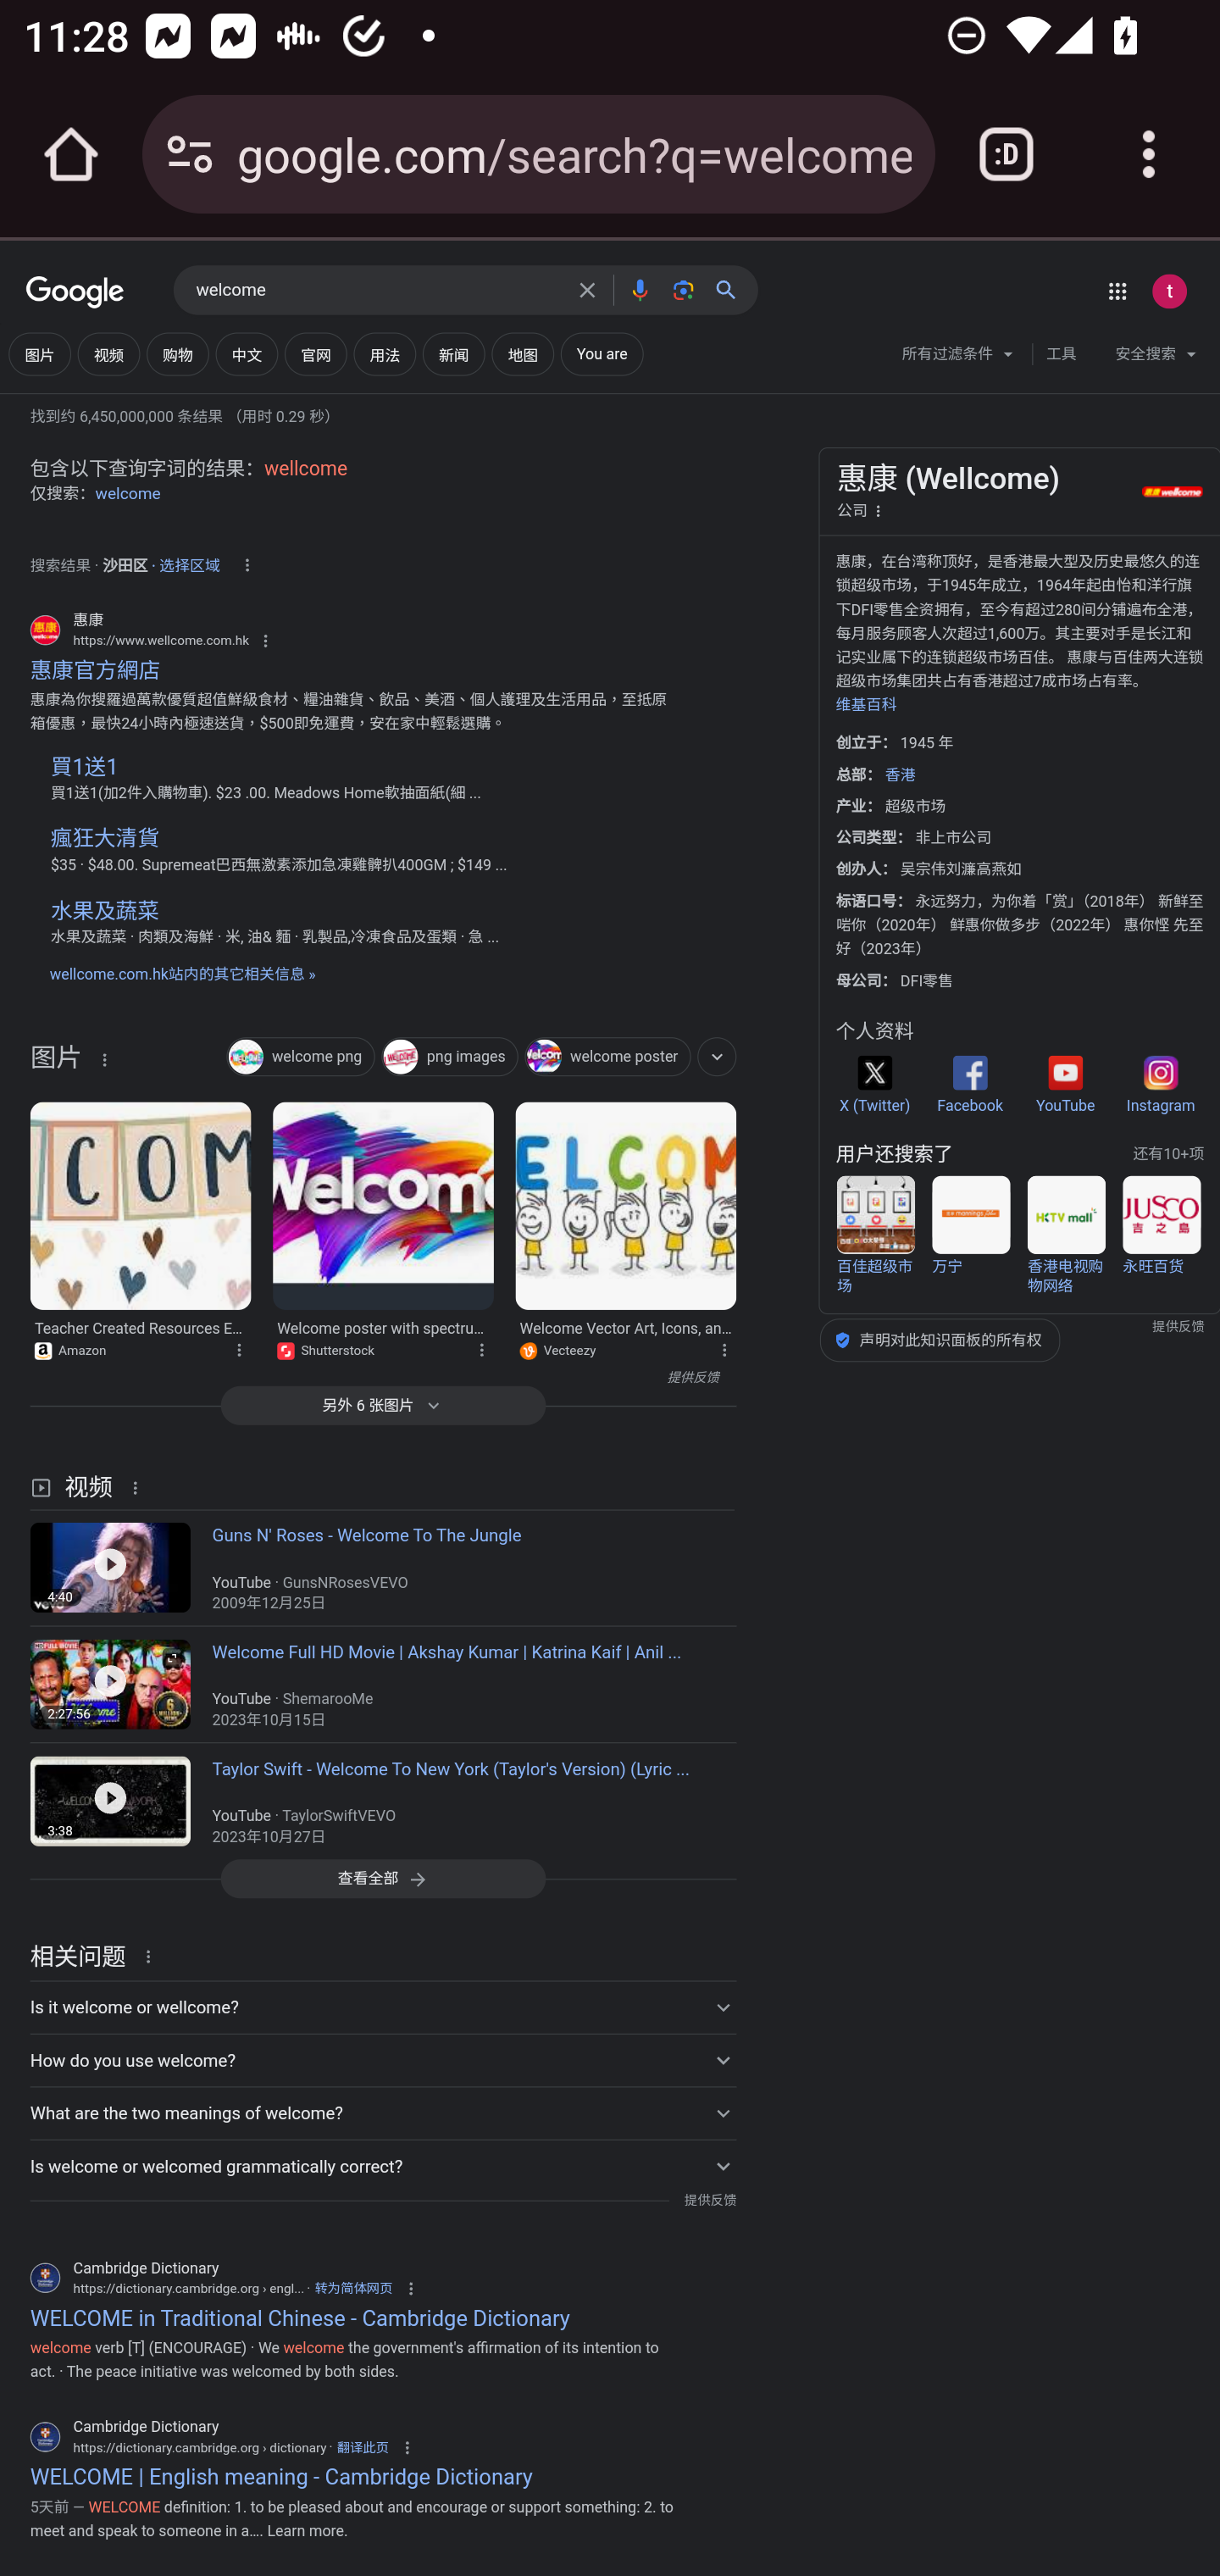  Describe the element at coordinates (1149, 154) in the screenshot. I see `Customize and control Google Chrome` at that location.